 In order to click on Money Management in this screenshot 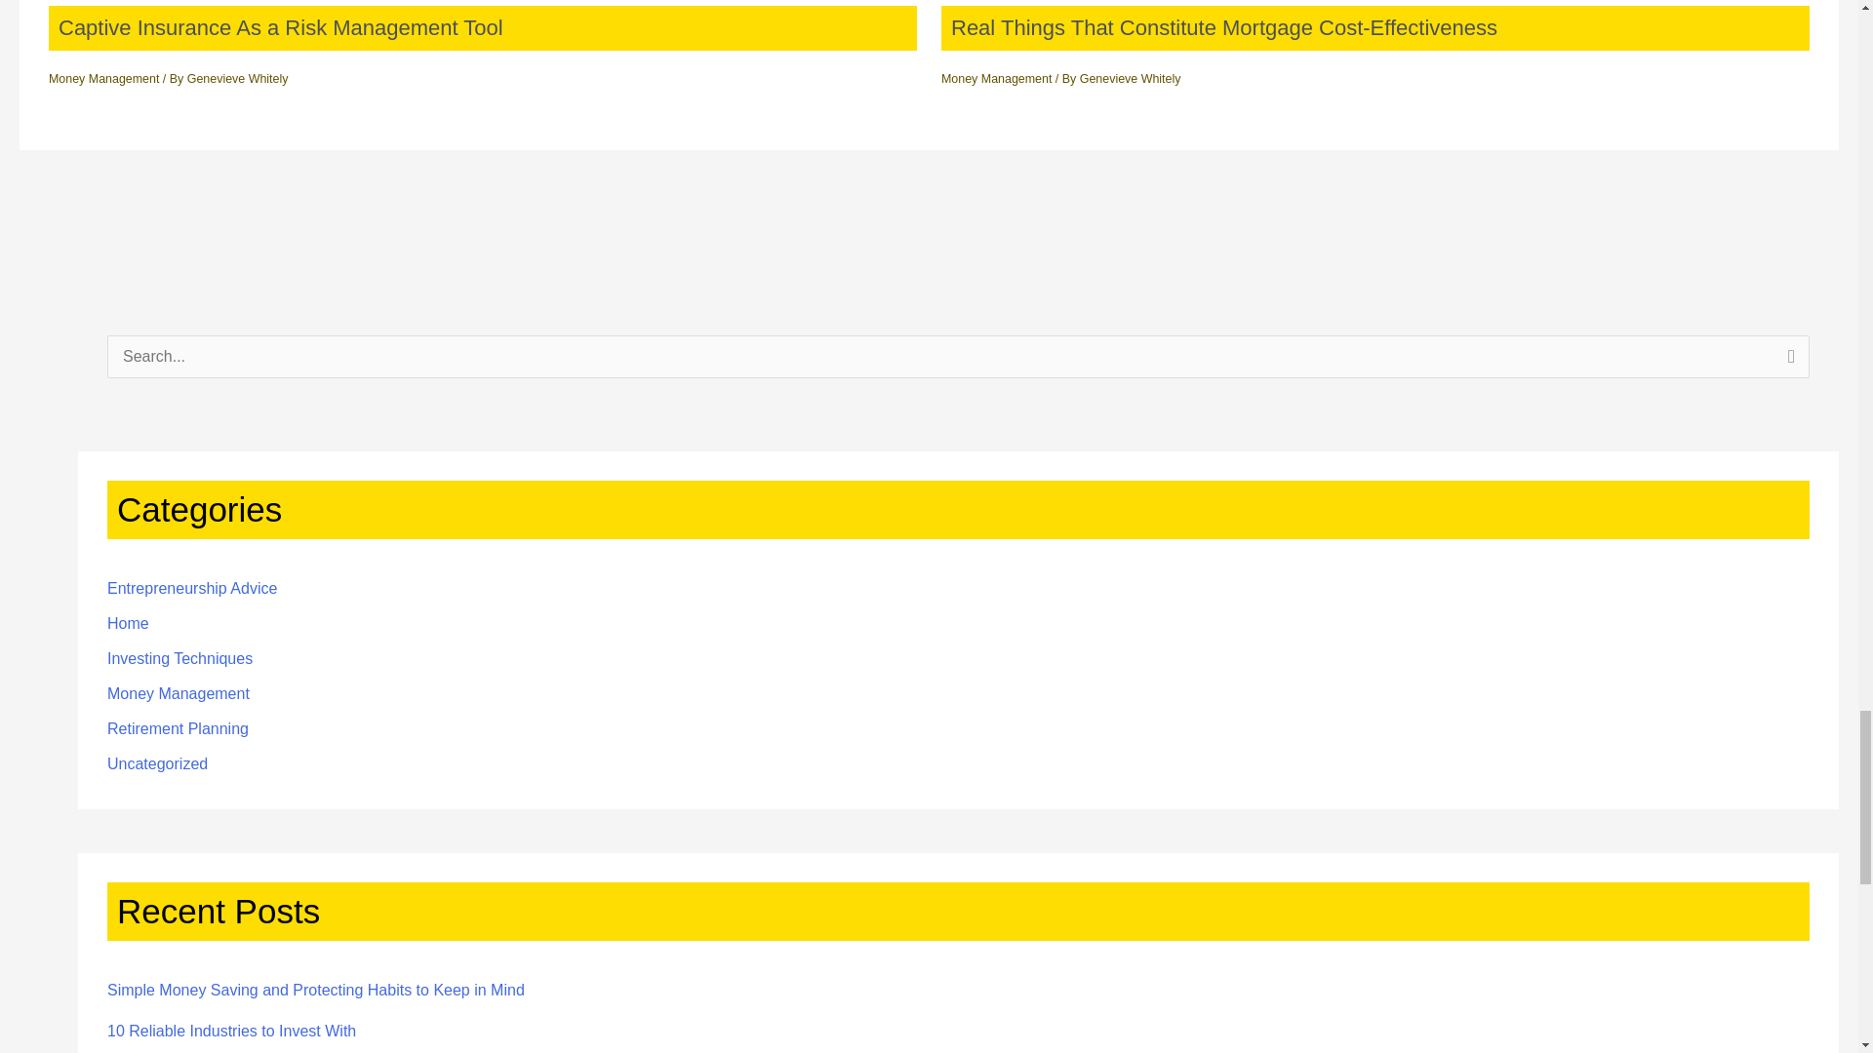, I will do `click(996, 78)`.